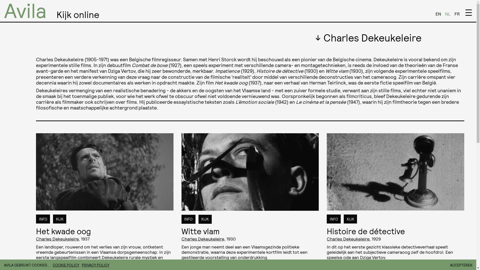 This screenshot has height=270, width=480. I want to click on INFO, so click(43, 219).